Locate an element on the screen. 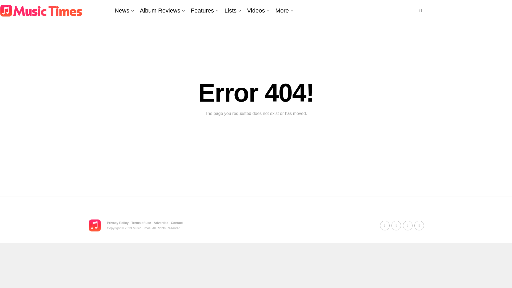 The height and width of the screenshot is (288, 512). Videos is located at coordinates (256, 11).